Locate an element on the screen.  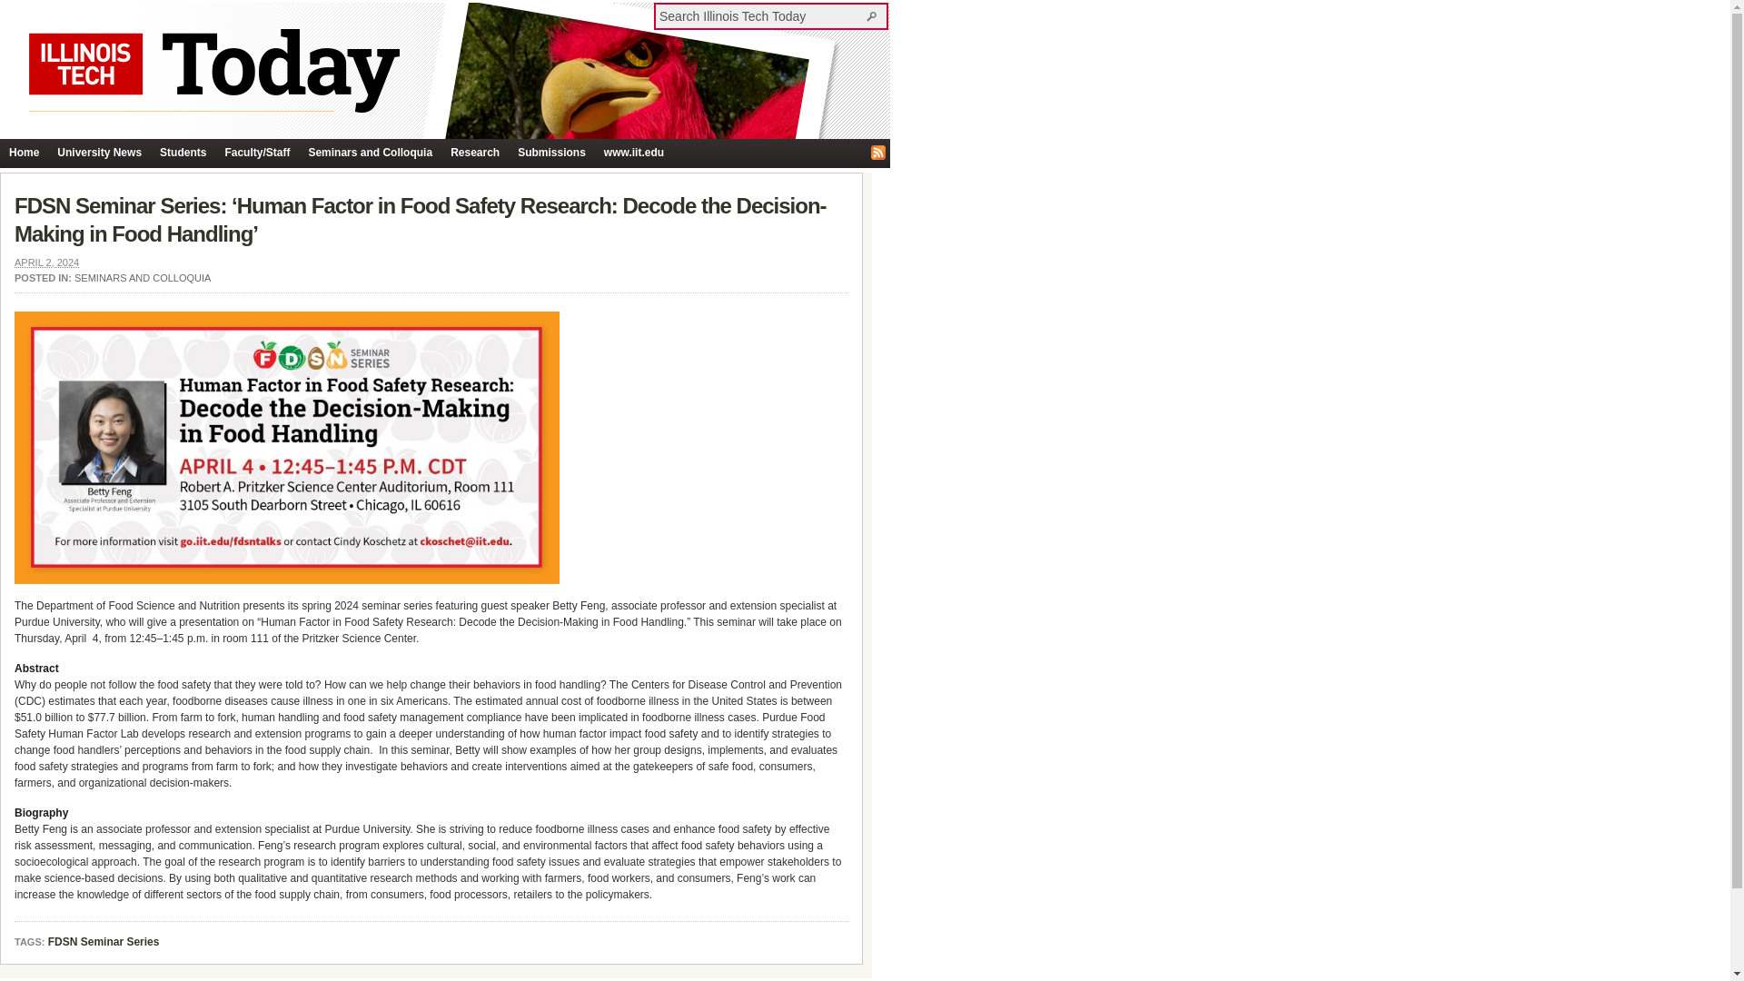
2024-04-02T16:50:27-05:00 is located at coordinates (45, 262).